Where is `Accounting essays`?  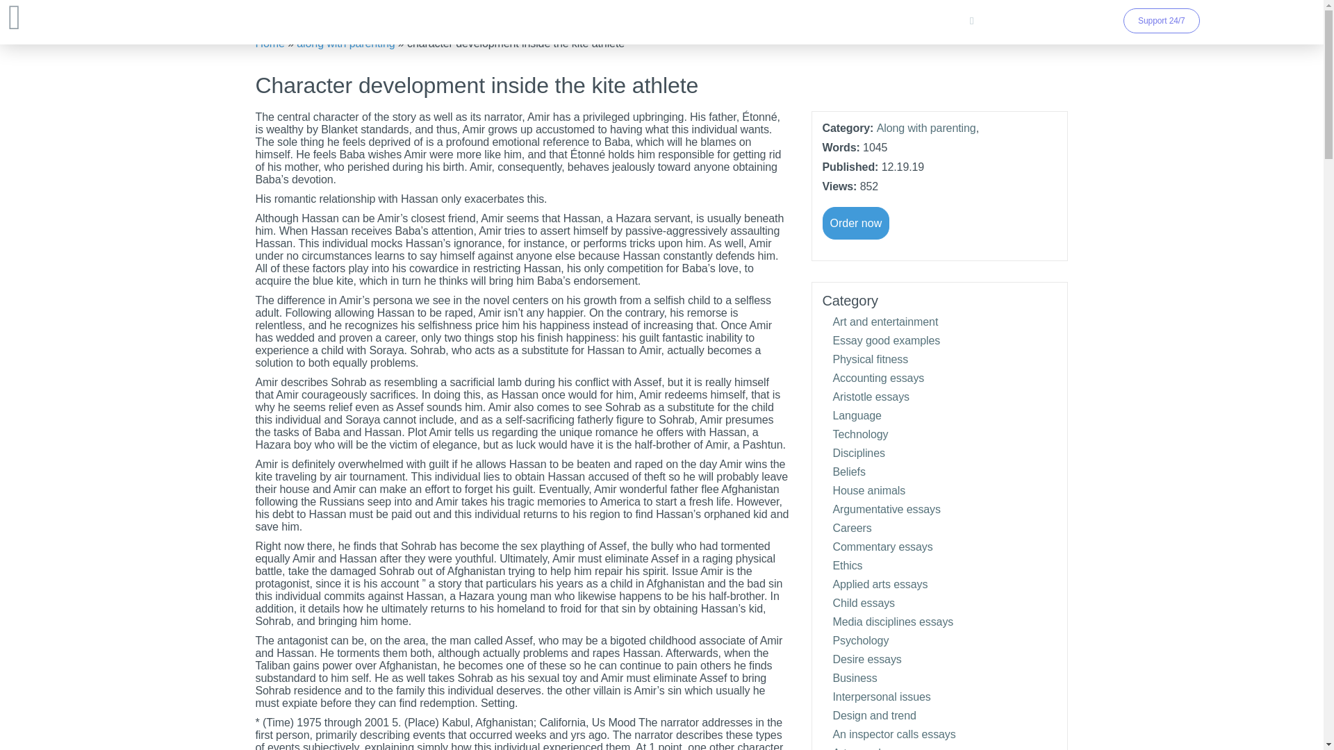 Accounting essays is located at coordinates (878, 378).